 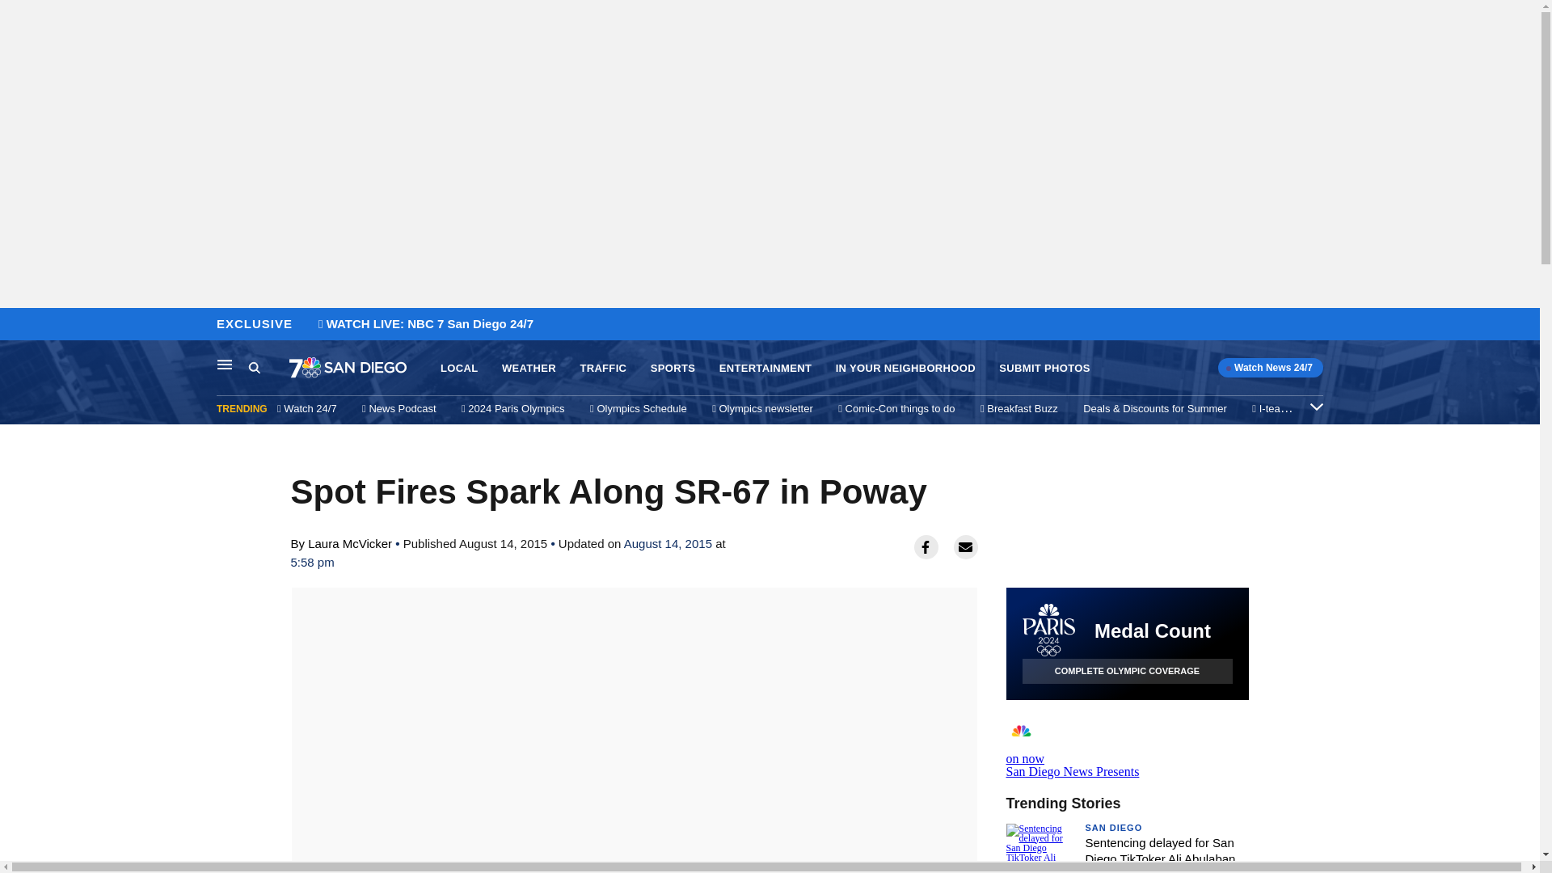 I want to click on Expand, so click(x=765, y=369).